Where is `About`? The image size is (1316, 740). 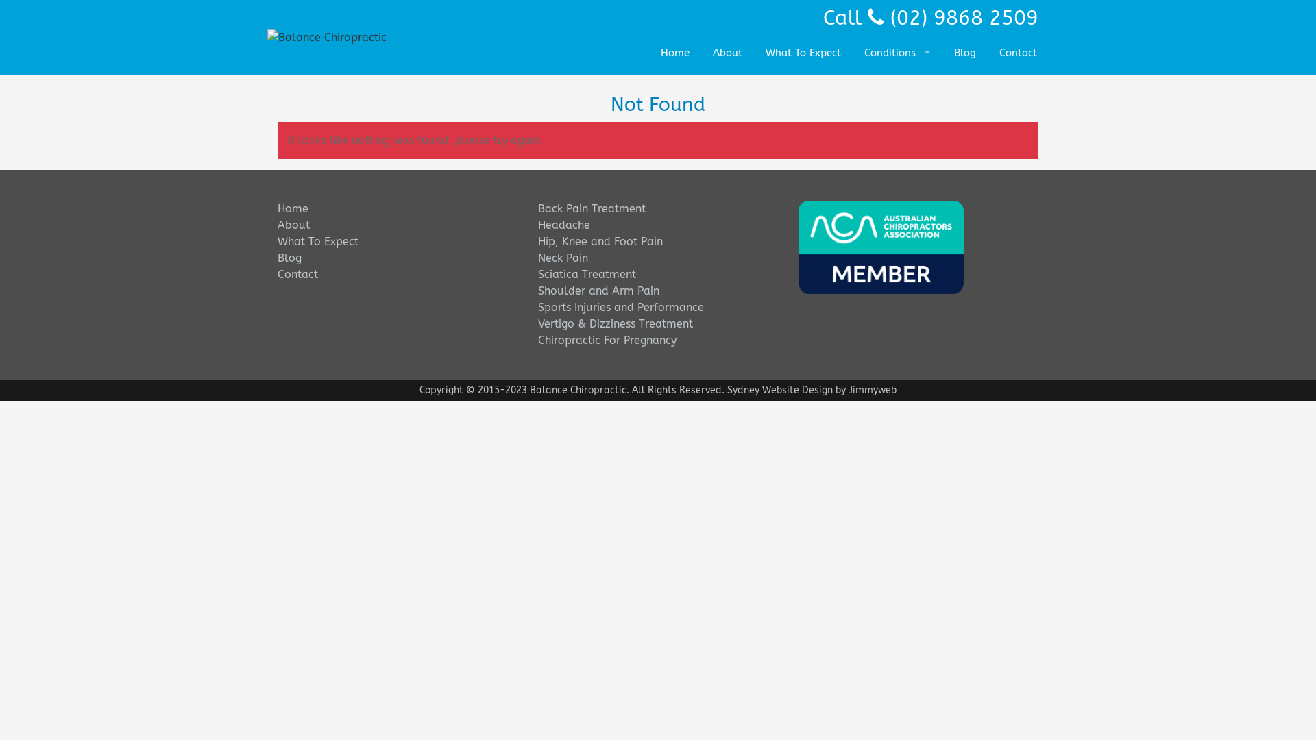
About is located at coordinates (727, 53).